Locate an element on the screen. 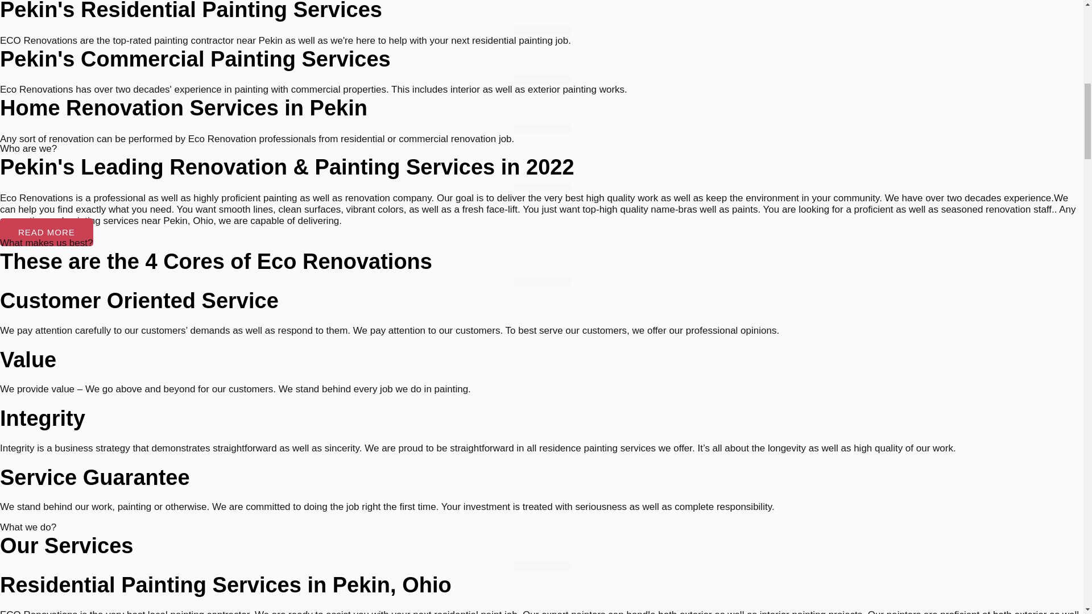  paint-yellow-for-pages is located at coordinates (541, 30).